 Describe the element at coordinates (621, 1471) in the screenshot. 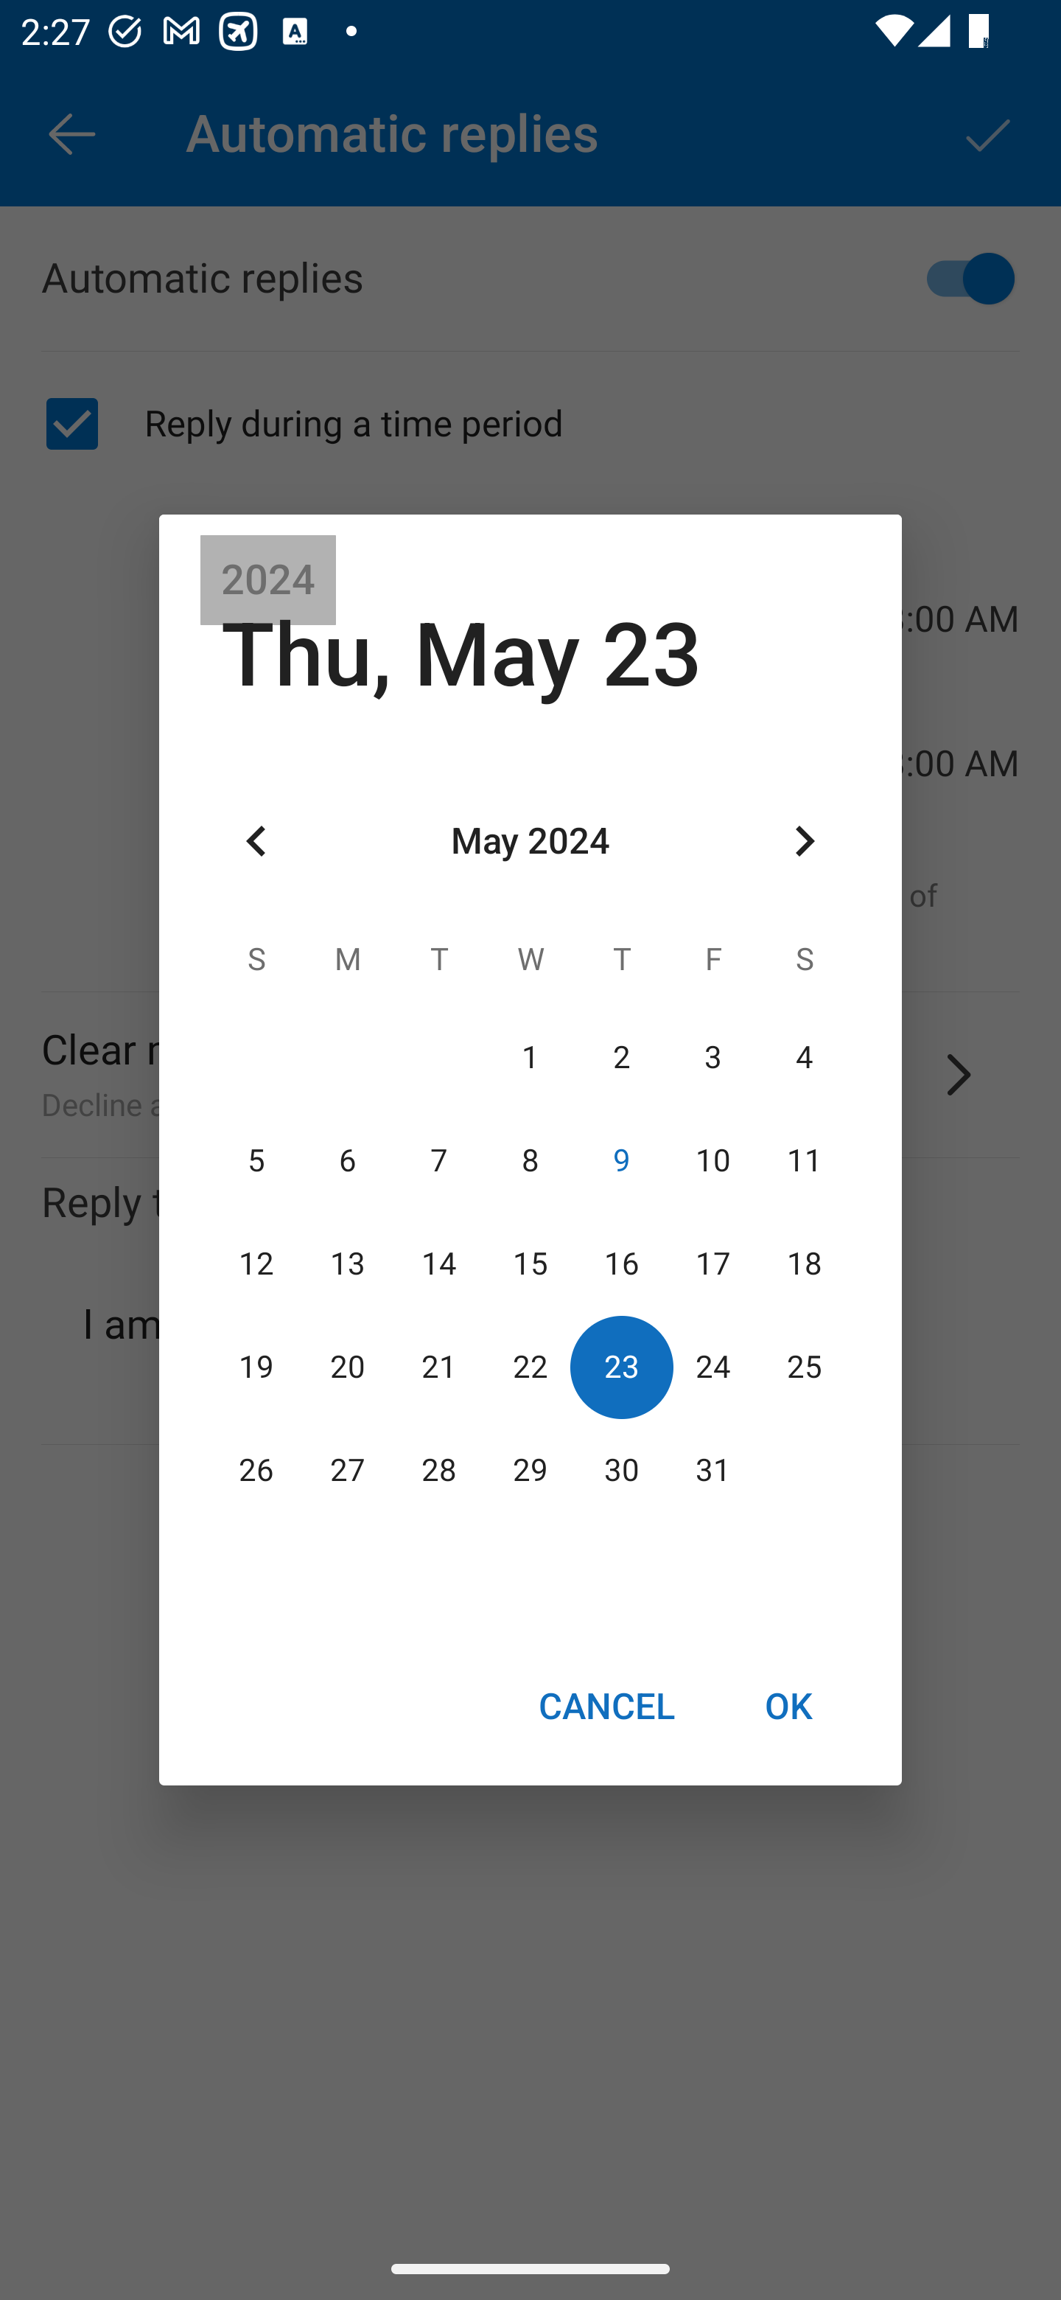

I see `30 30 May 2024` at that location.